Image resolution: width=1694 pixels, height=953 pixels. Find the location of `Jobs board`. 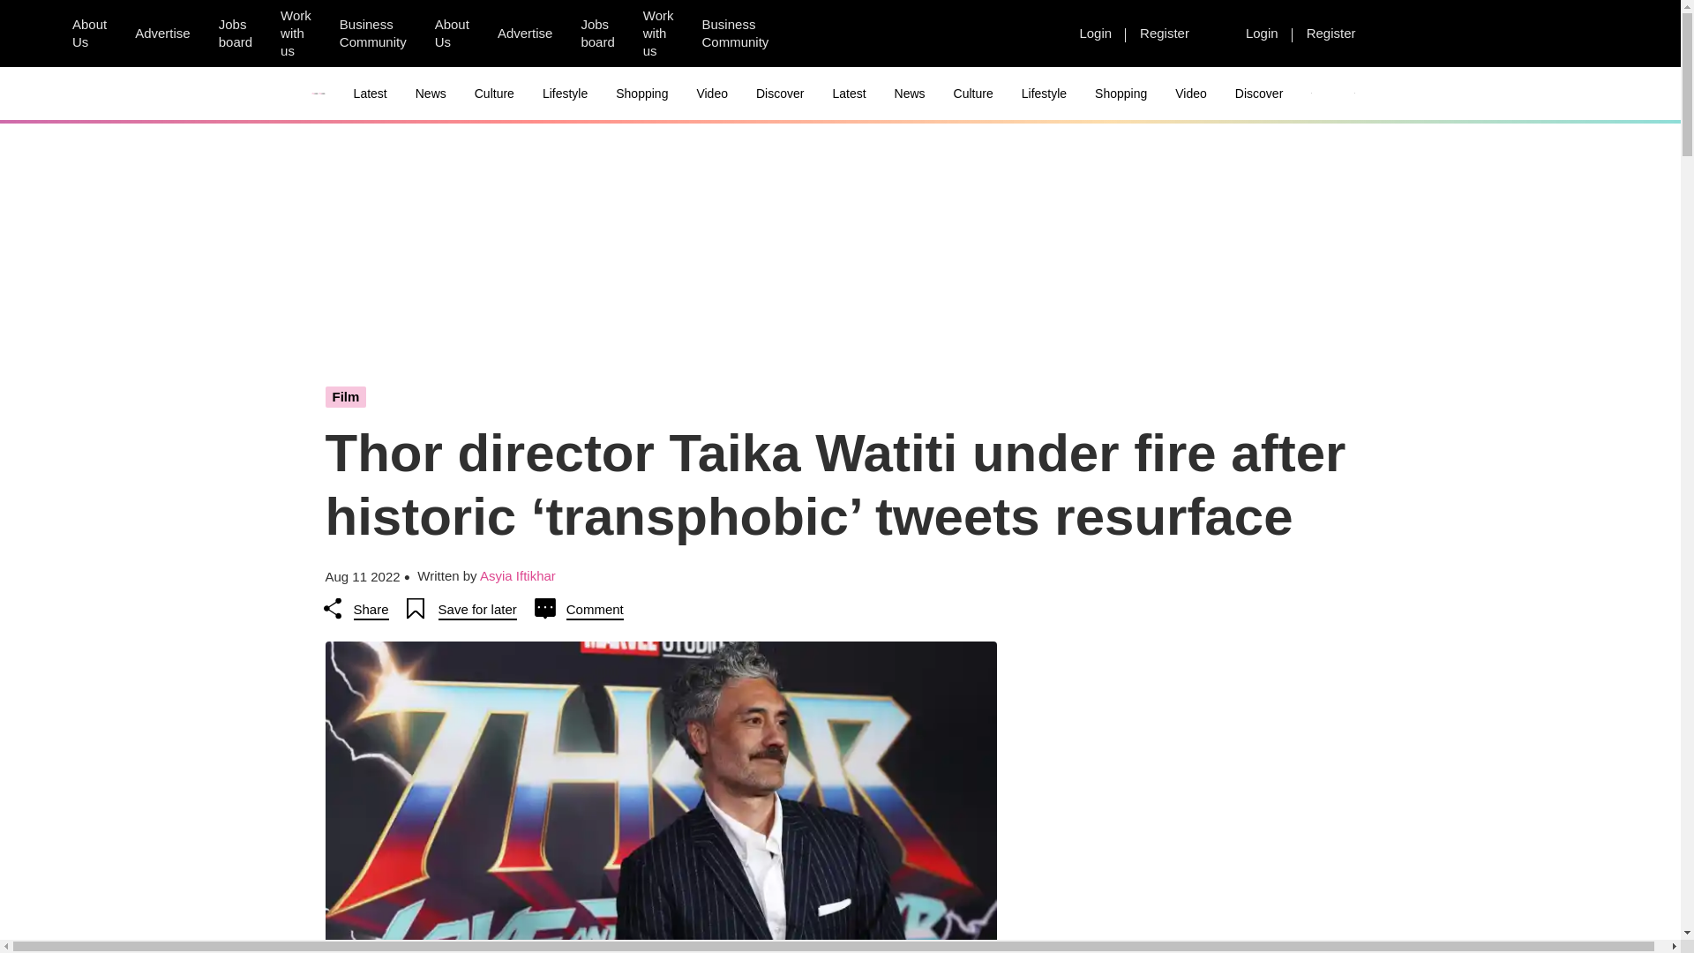

Jobs board is located at coordinates (235, 34).